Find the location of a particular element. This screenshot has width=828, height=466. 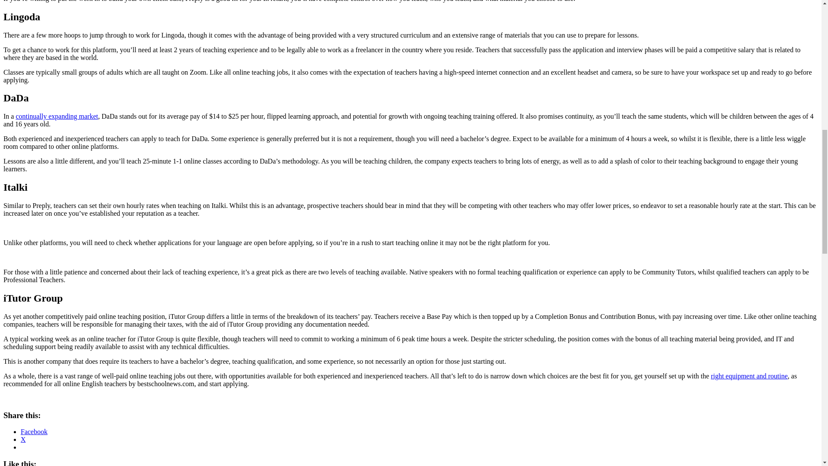

Facebook is located at coordinates (34, 431).